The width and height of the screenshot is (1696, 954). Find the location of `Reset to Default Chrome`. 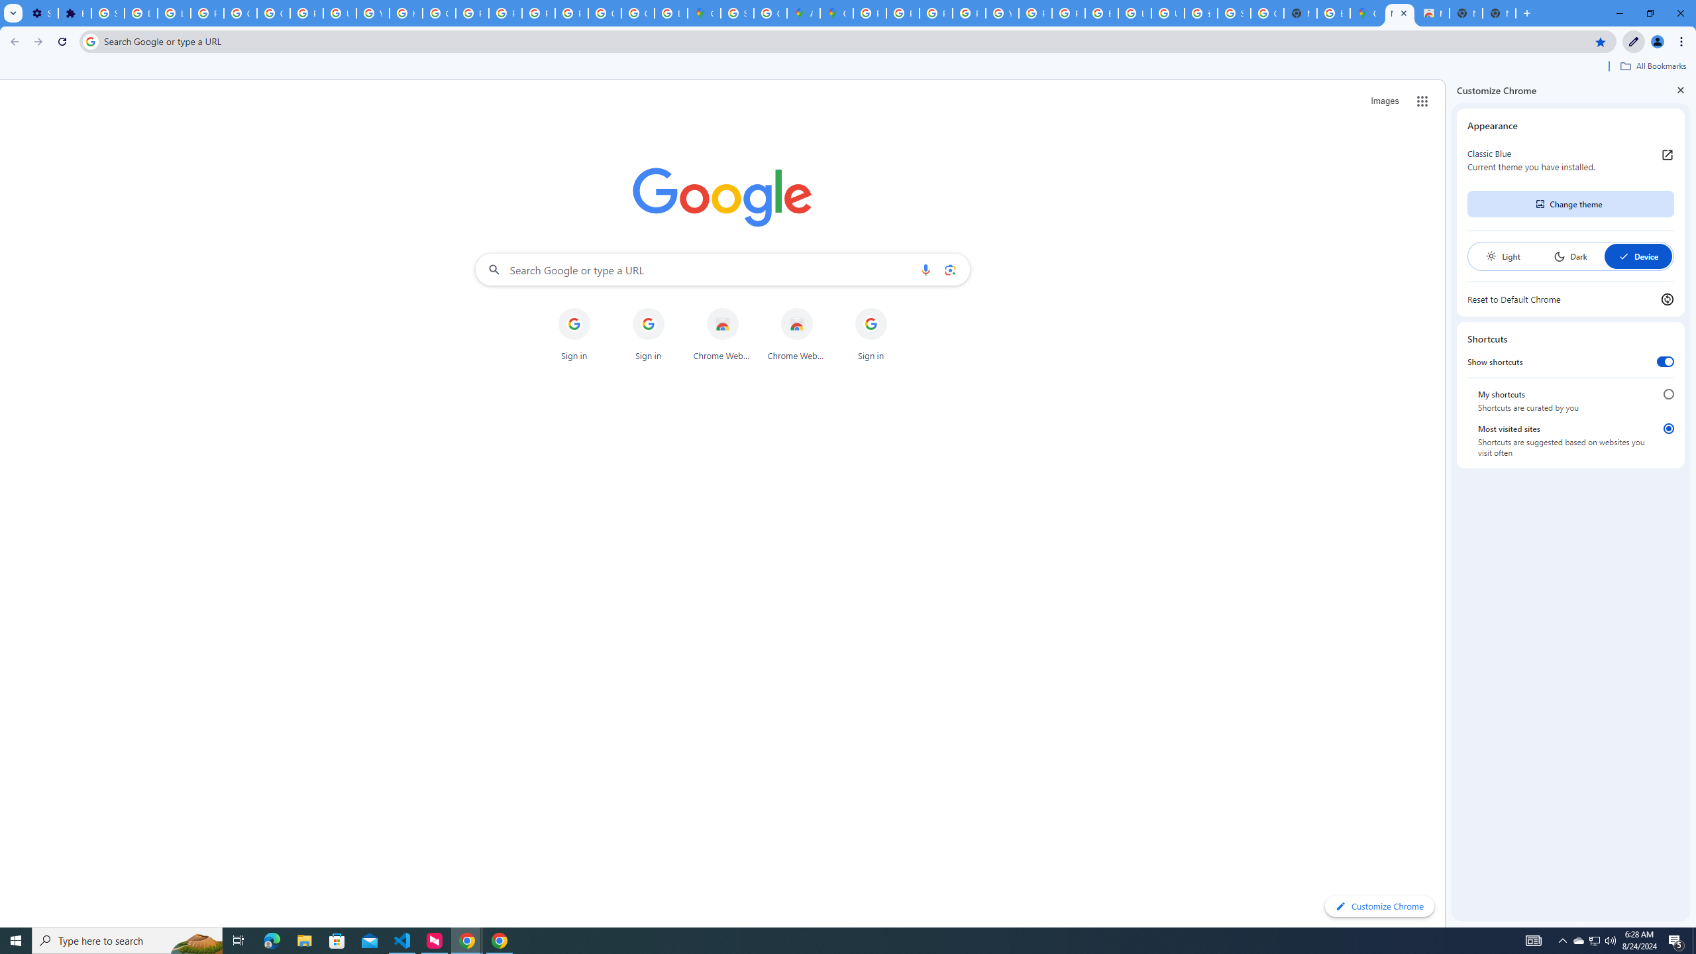

Reset to Default Chrome is located at coordinates (1570, 299).